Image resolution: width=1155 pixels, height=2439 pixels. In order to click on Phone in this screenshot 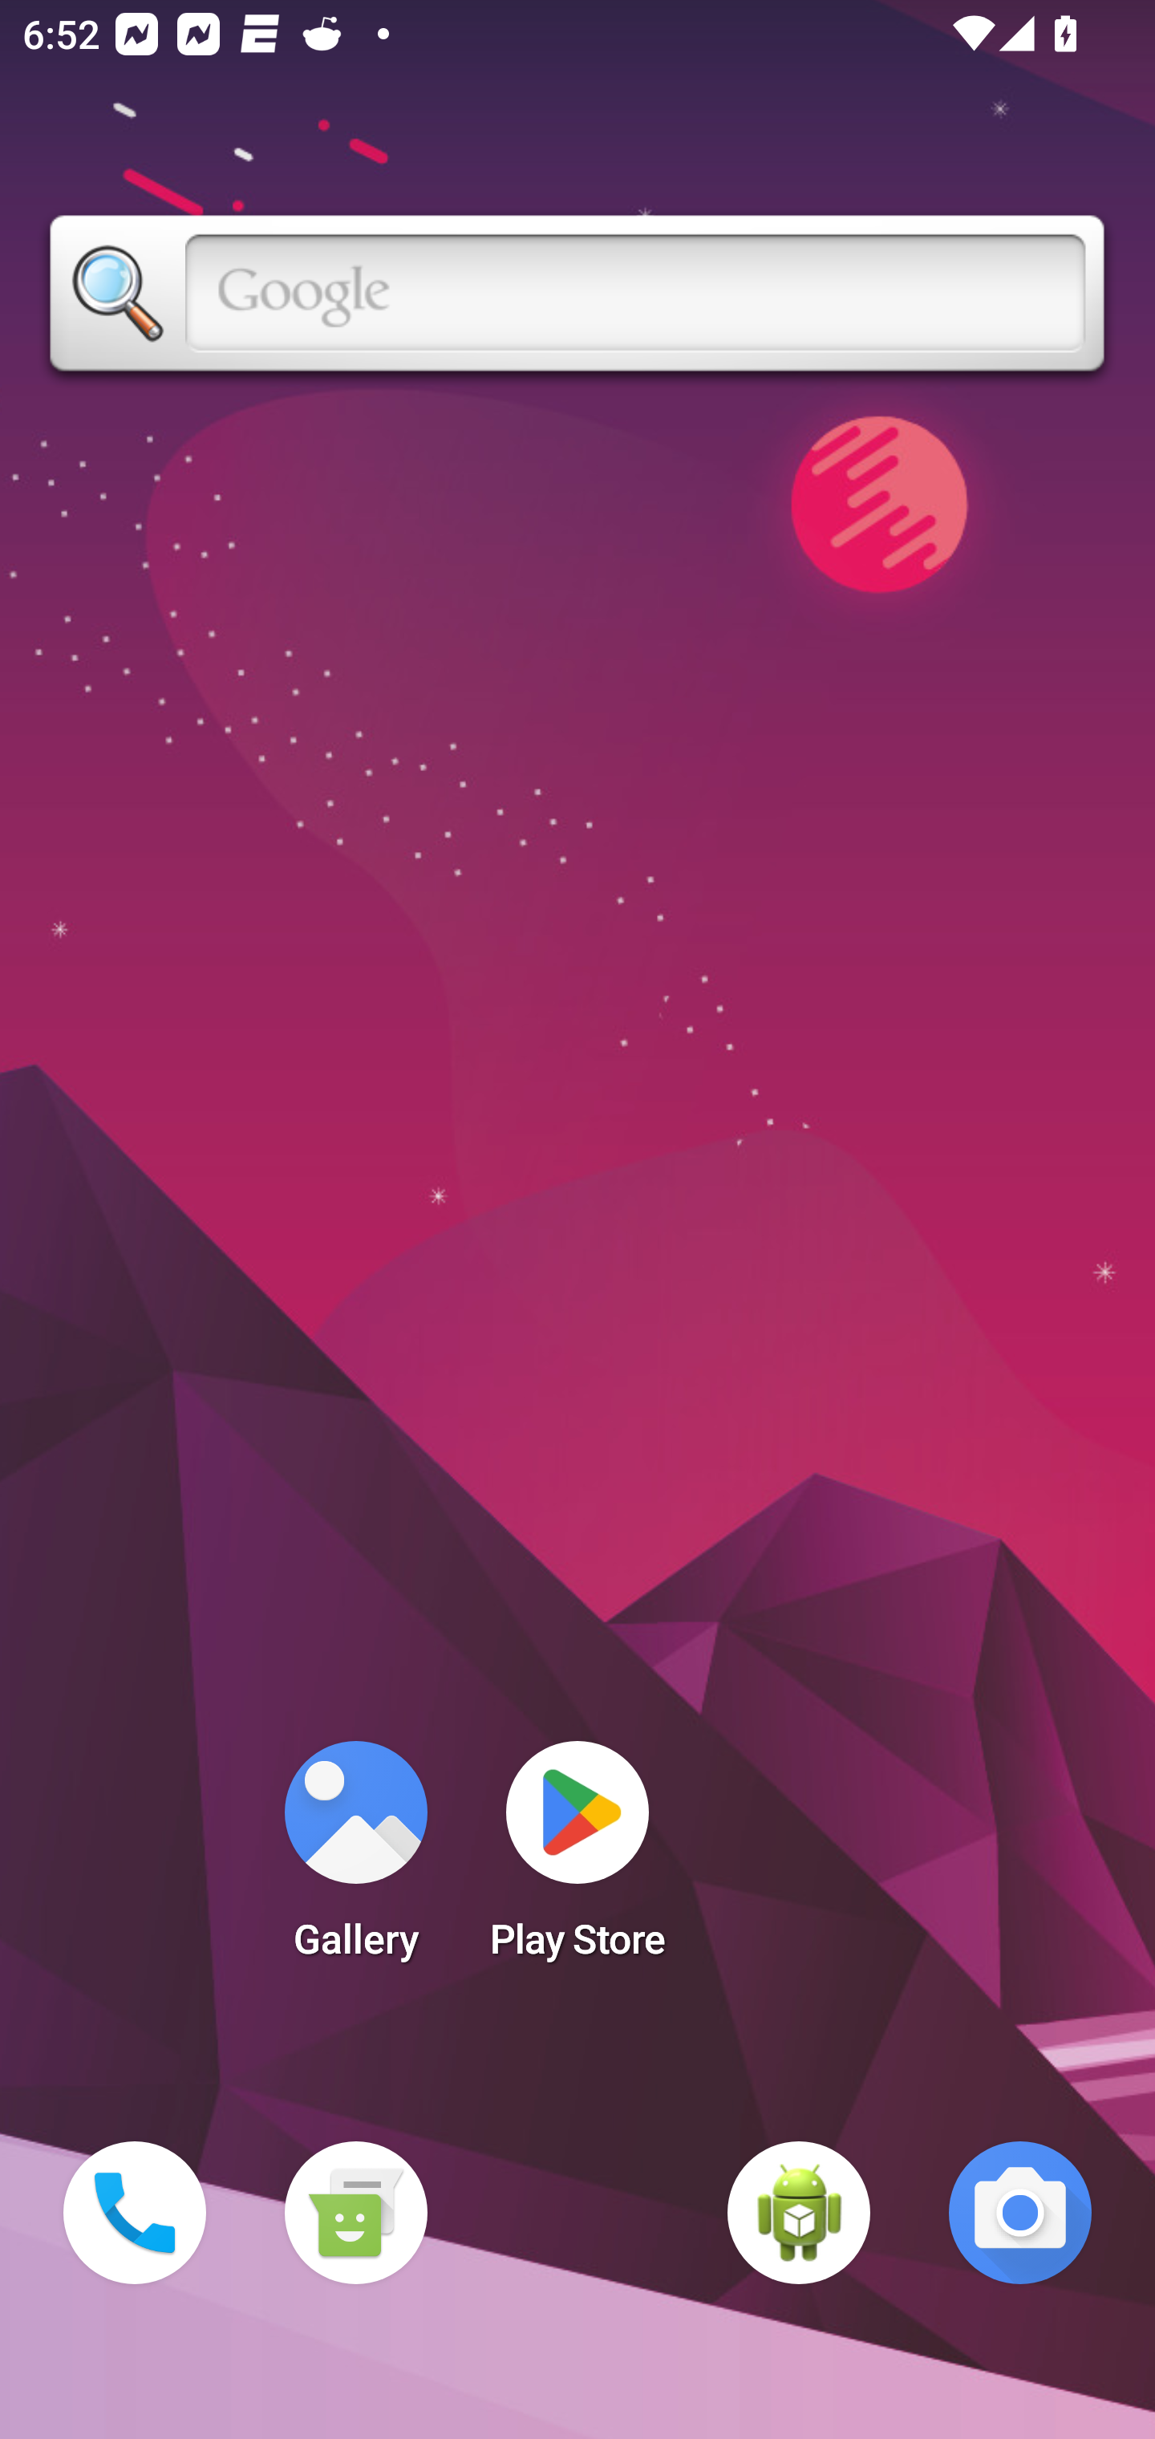, I will do `click(135, 2213)`.